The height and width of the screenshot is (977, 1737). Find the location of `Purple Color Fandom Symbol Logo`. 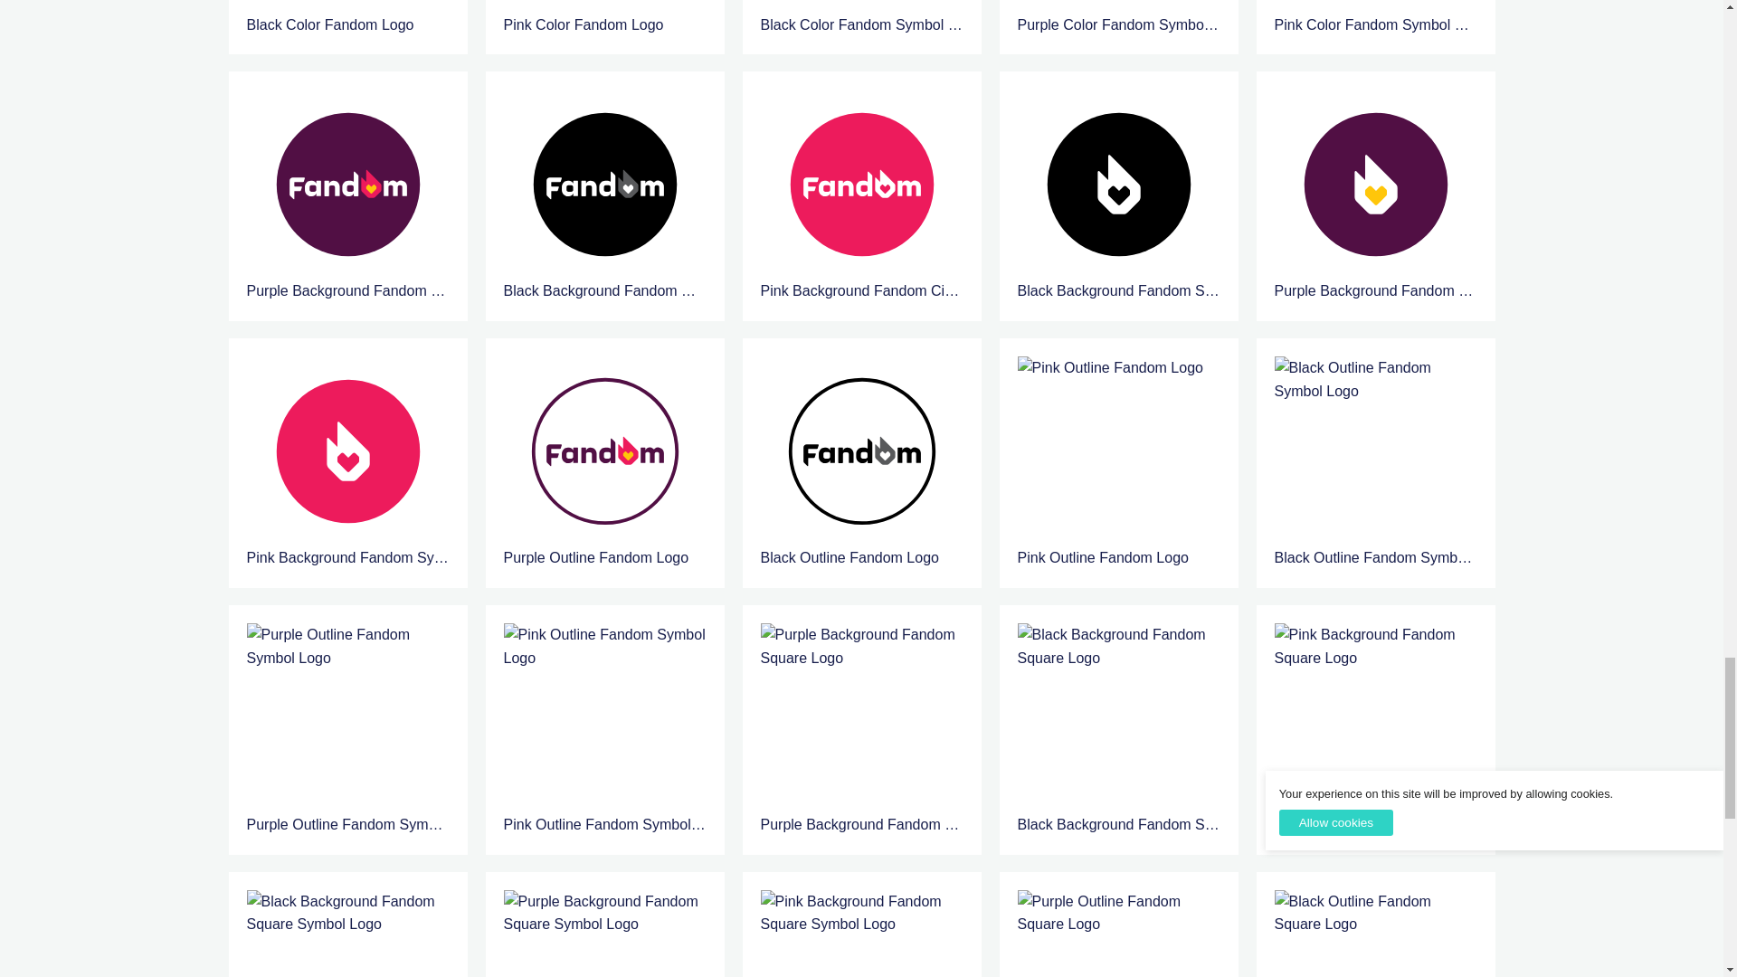

Purple Color Fandom Symbol Logo is located at coordinates (1117, 7).